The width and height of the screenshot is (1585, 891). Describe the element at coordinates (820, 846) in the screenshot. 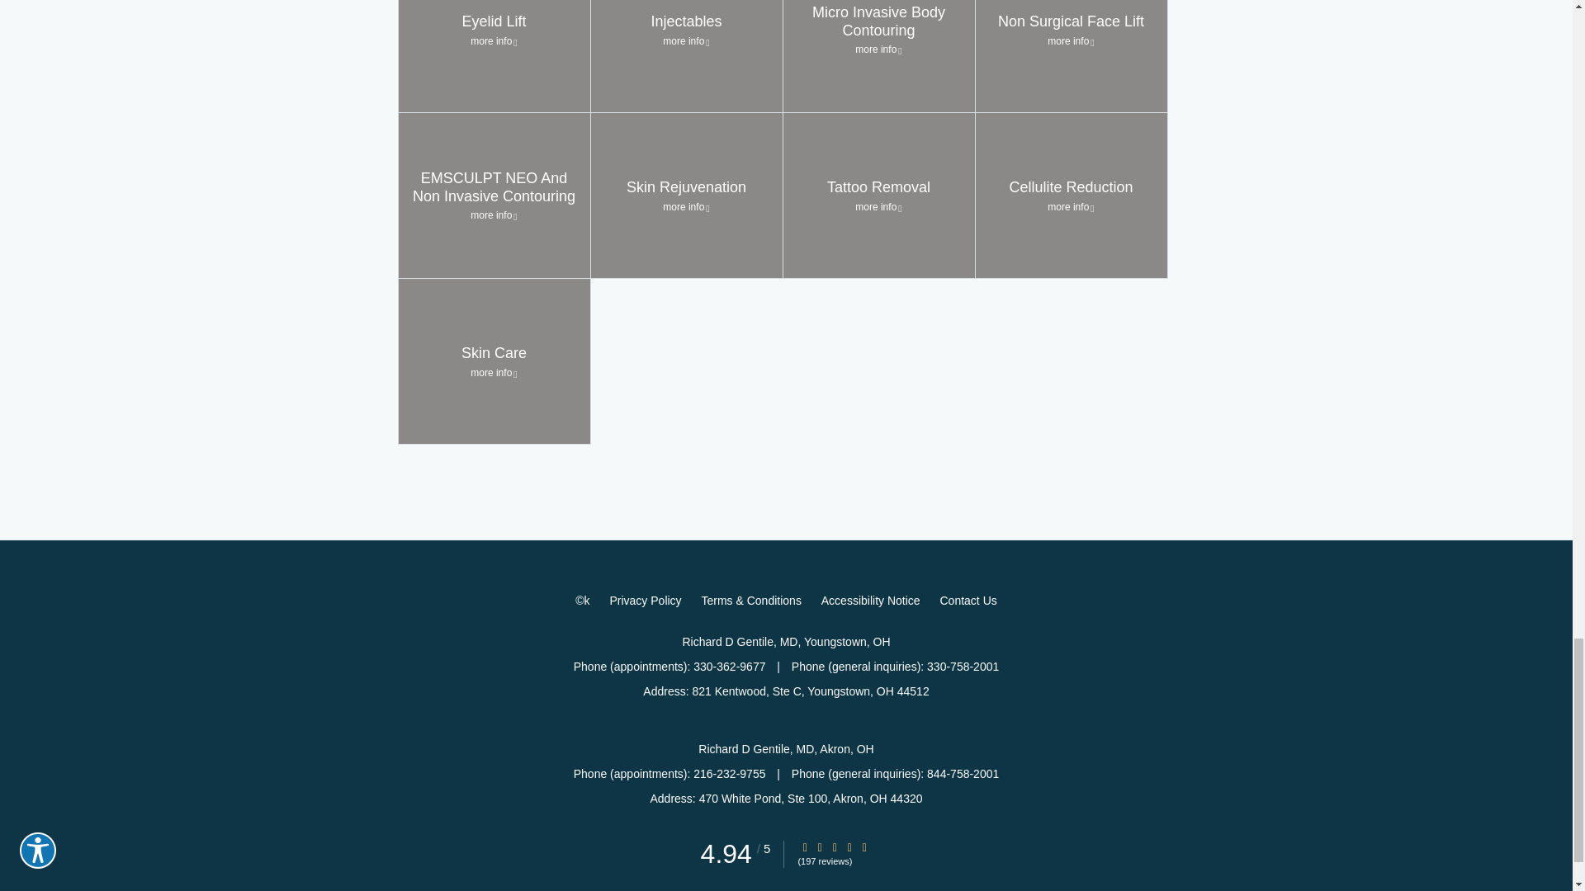

I see `Star Rating` at that location.